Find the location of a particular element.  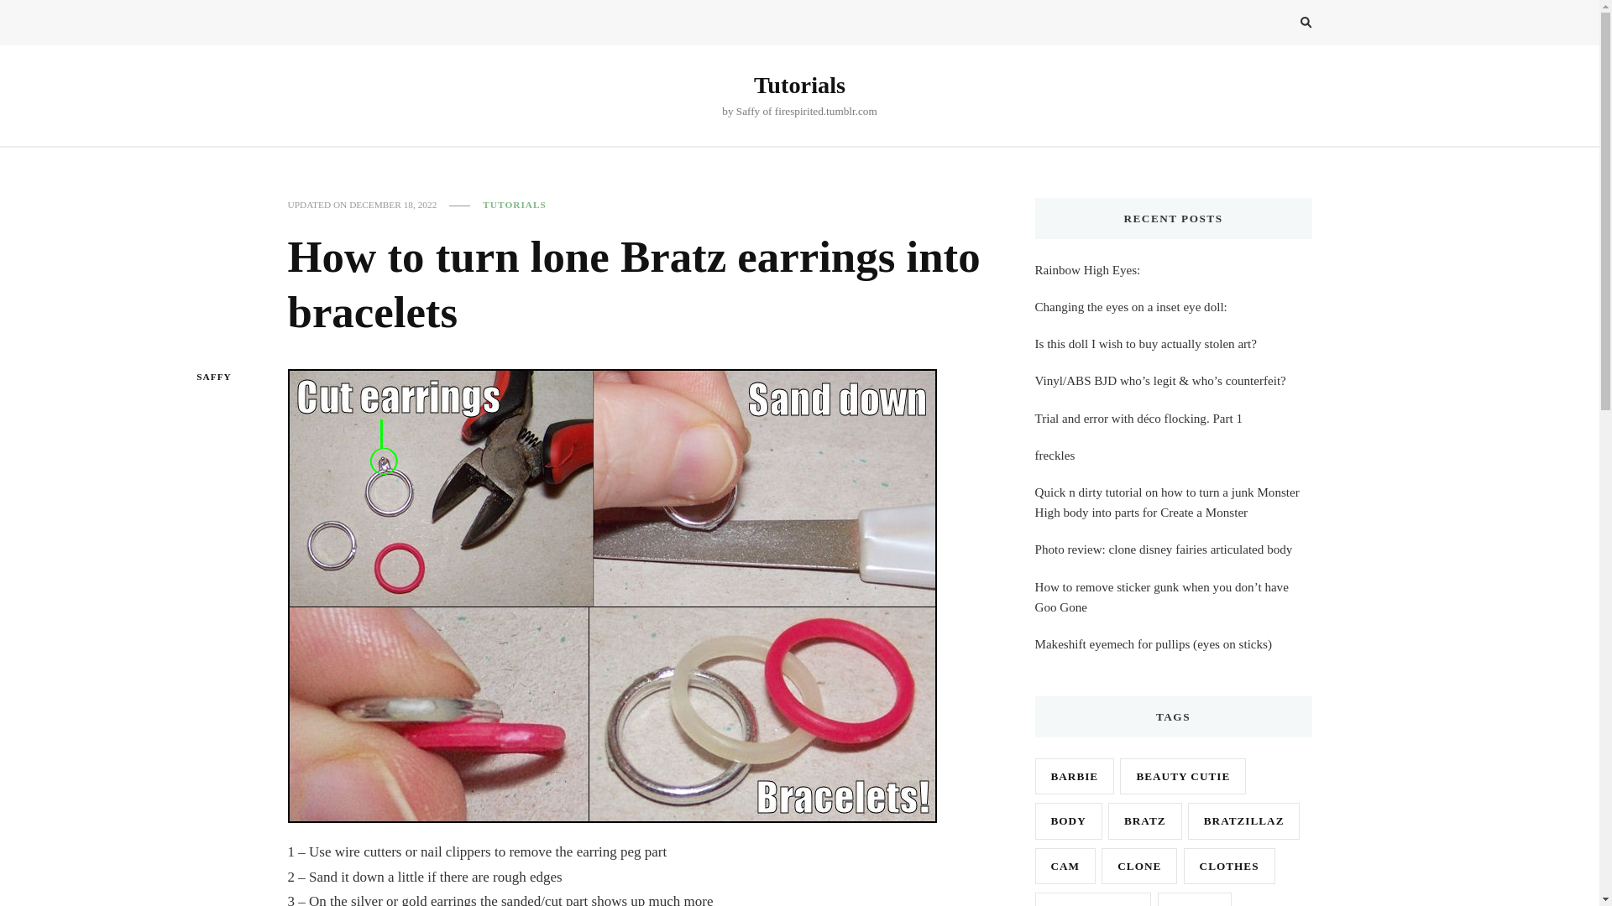

Rainbow High Eyes: is located at coordinates (1086, 269).